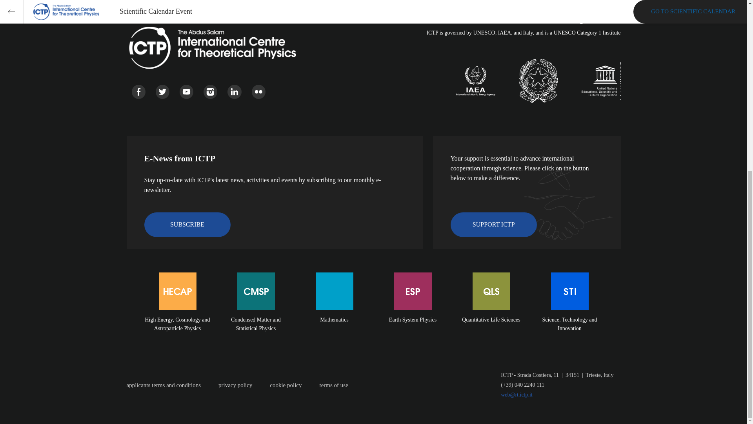 Image resolution: width=753 pixels, height=424 pixels. What do you see at coordinates (244, 385) in the screenshot?
I see `privacy policy` at bounding box center [244, 385].